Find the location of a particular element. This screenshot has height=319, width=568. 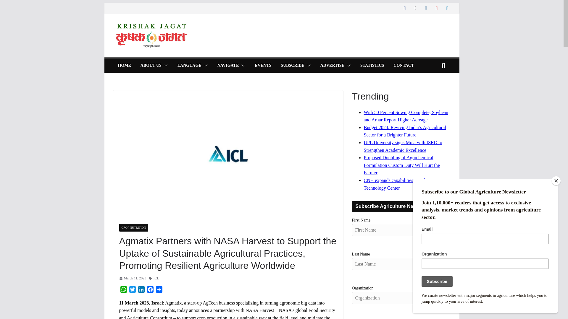

Twitter is located at coordinates (132, 290).